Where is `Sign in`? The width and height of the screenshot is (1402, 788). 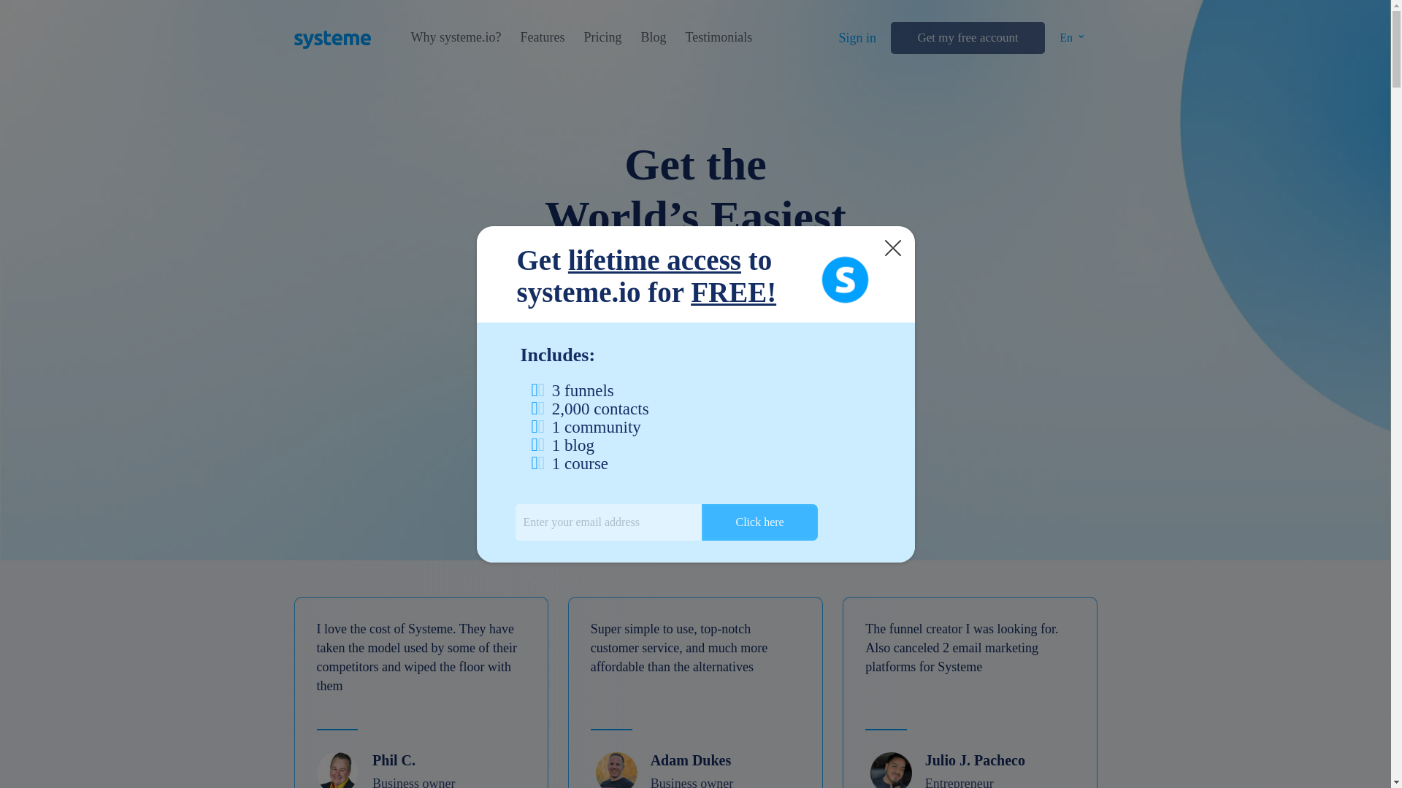 Sign in is located at coordinates (857, 38).